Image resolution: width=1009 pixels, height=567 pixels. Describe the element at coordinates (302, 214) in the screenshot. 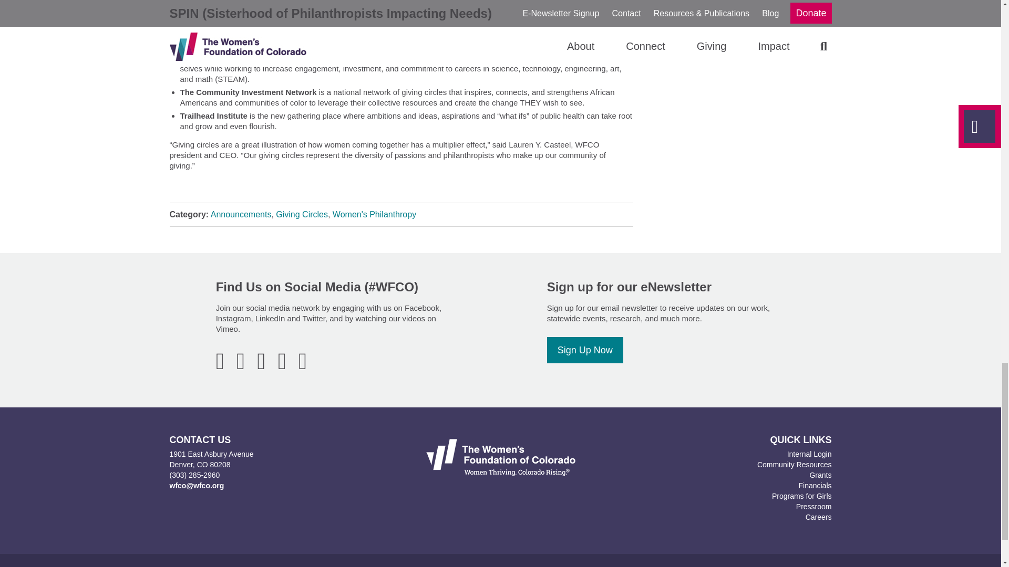

I see `Giving Circles` at that location.